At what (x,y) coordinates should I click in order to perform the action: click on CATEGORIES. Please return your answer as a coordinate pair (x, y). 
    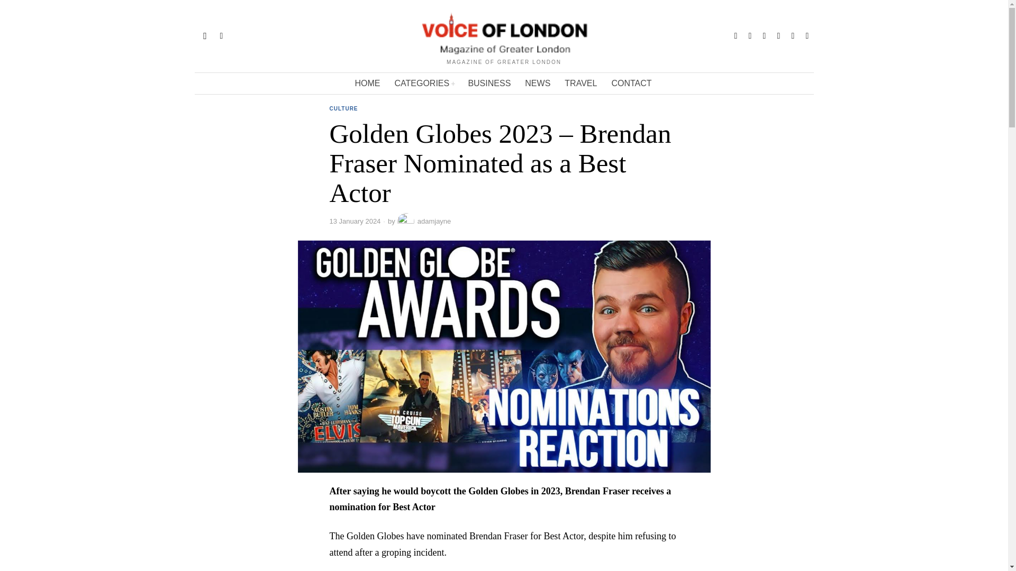
    Looking at the image, I should click on (424, 84).